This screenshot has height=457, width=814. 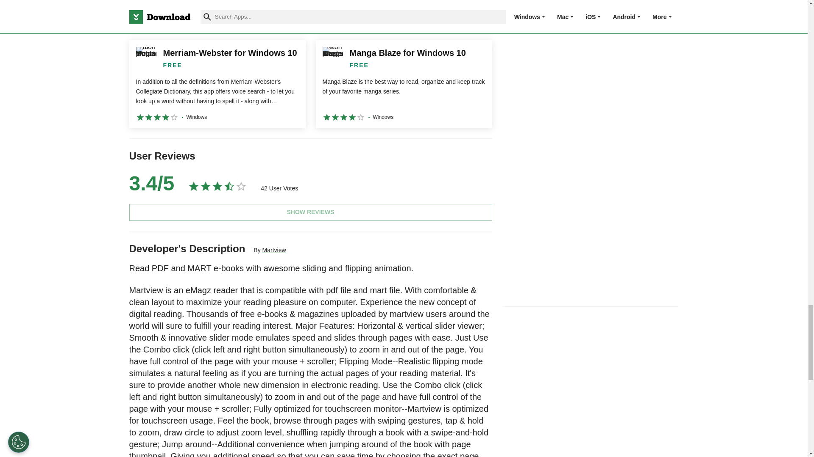 I want to click on Merriam-Webster for Windows 10, so click(x=217, y=84).